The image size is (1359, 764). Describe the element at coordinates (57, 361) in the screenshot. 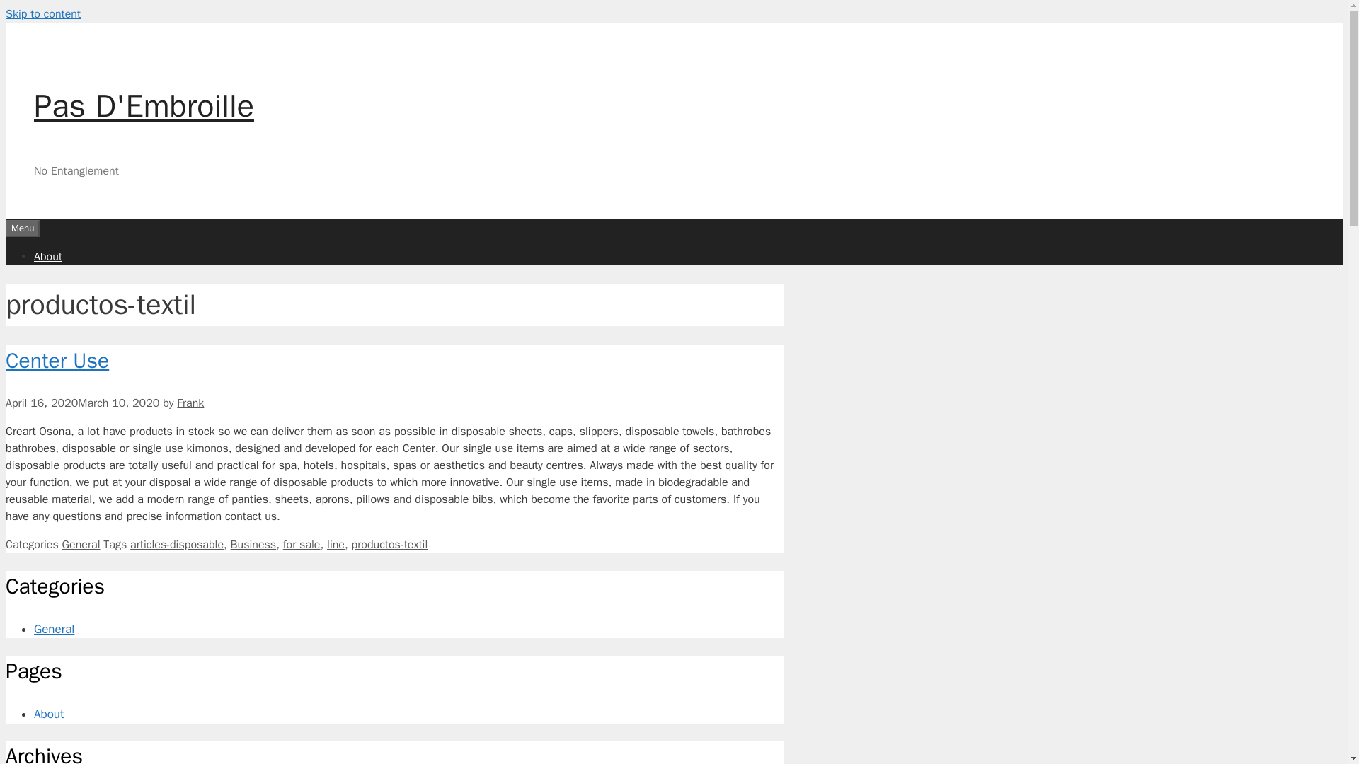

I see `Center Use` at that location.